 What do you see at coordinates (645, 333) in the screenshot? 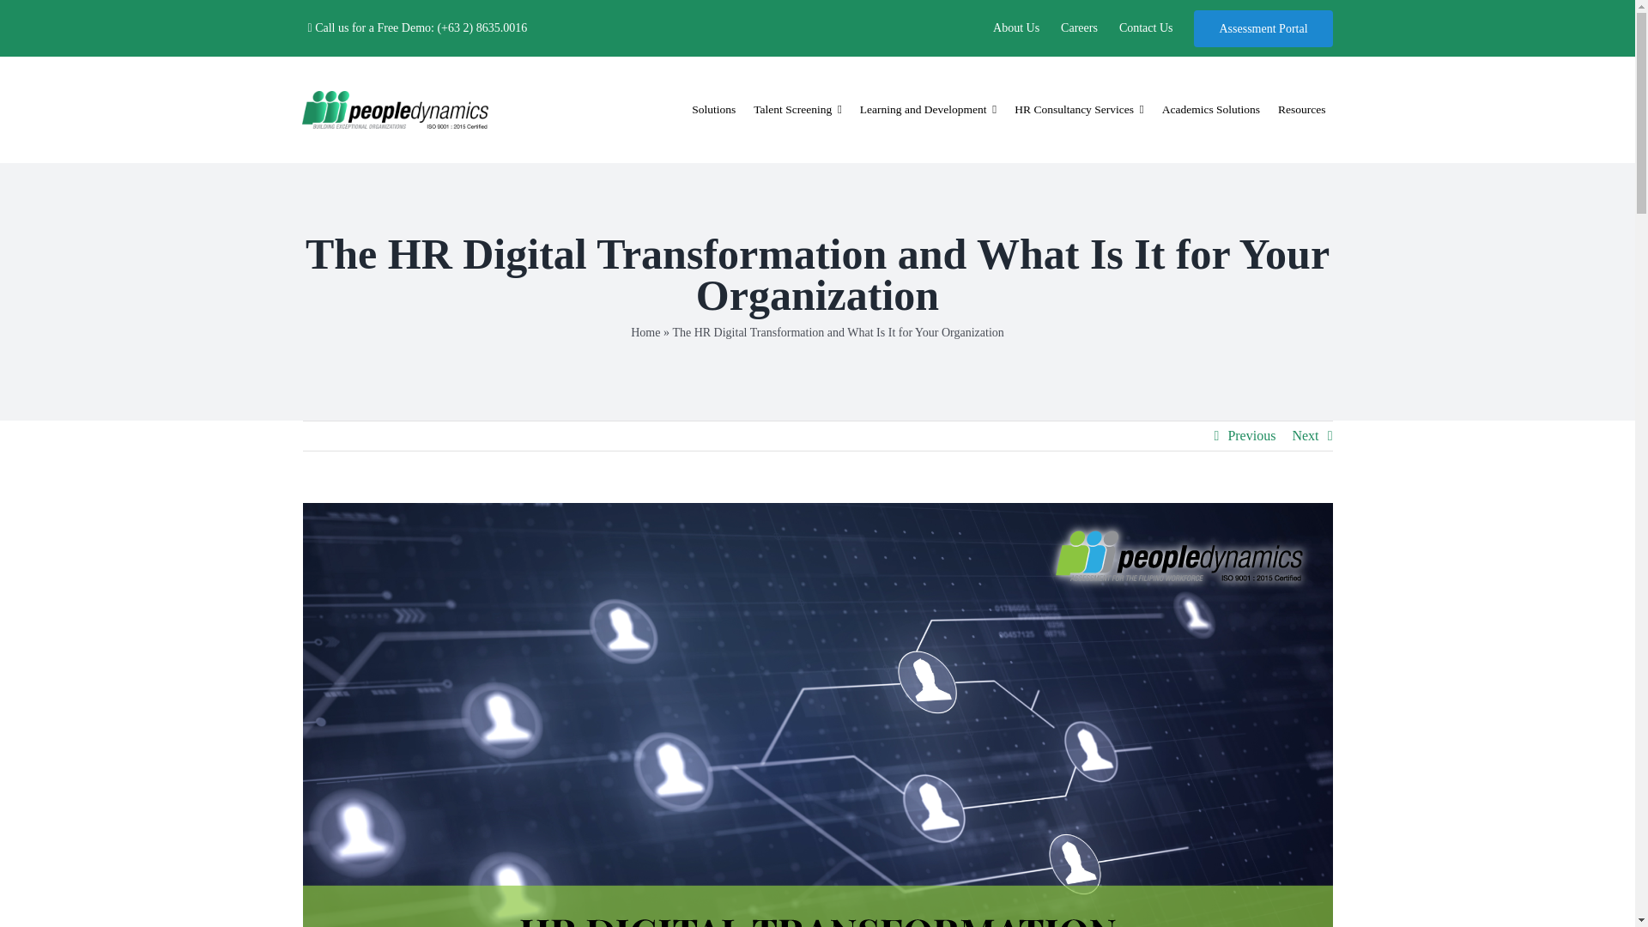
I see `Home` at bounding box center [645, 333].